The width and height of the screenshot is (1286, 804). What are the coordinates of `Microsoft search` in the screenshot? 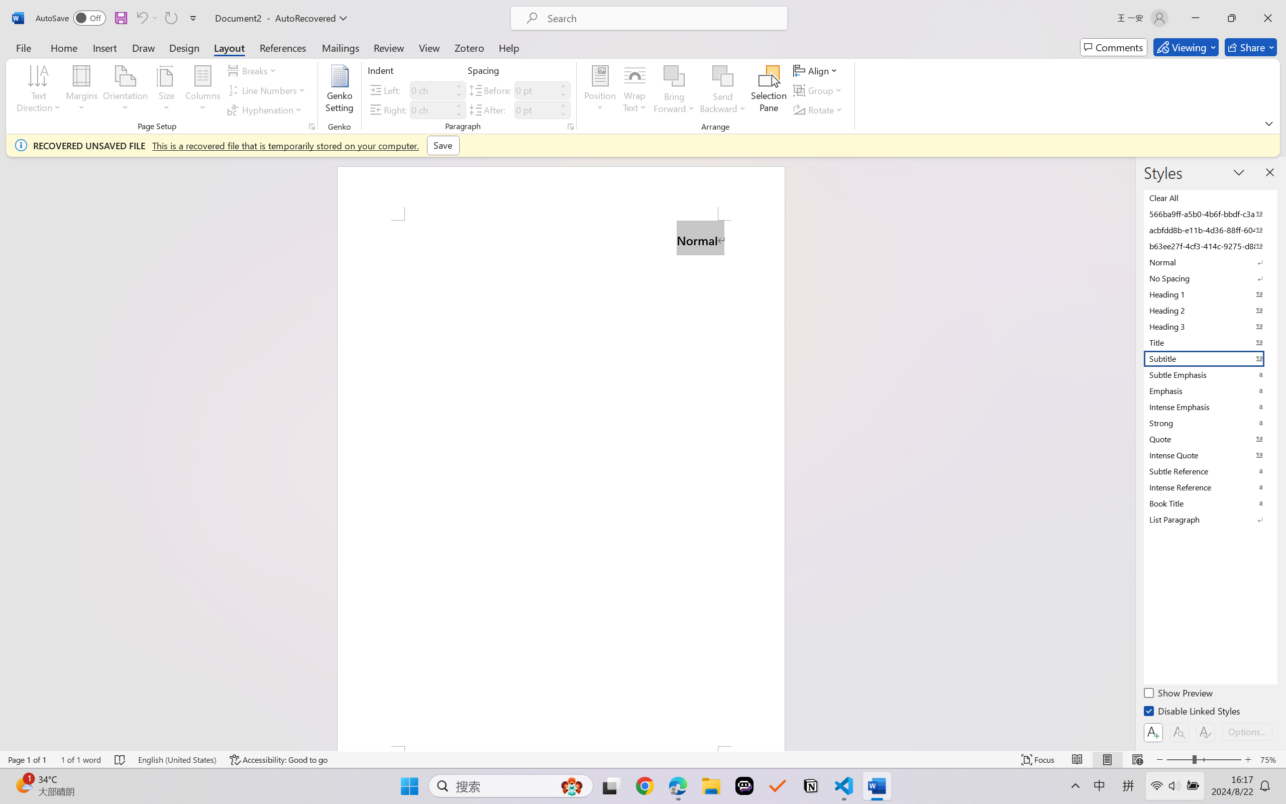 It's located at (662, 18).